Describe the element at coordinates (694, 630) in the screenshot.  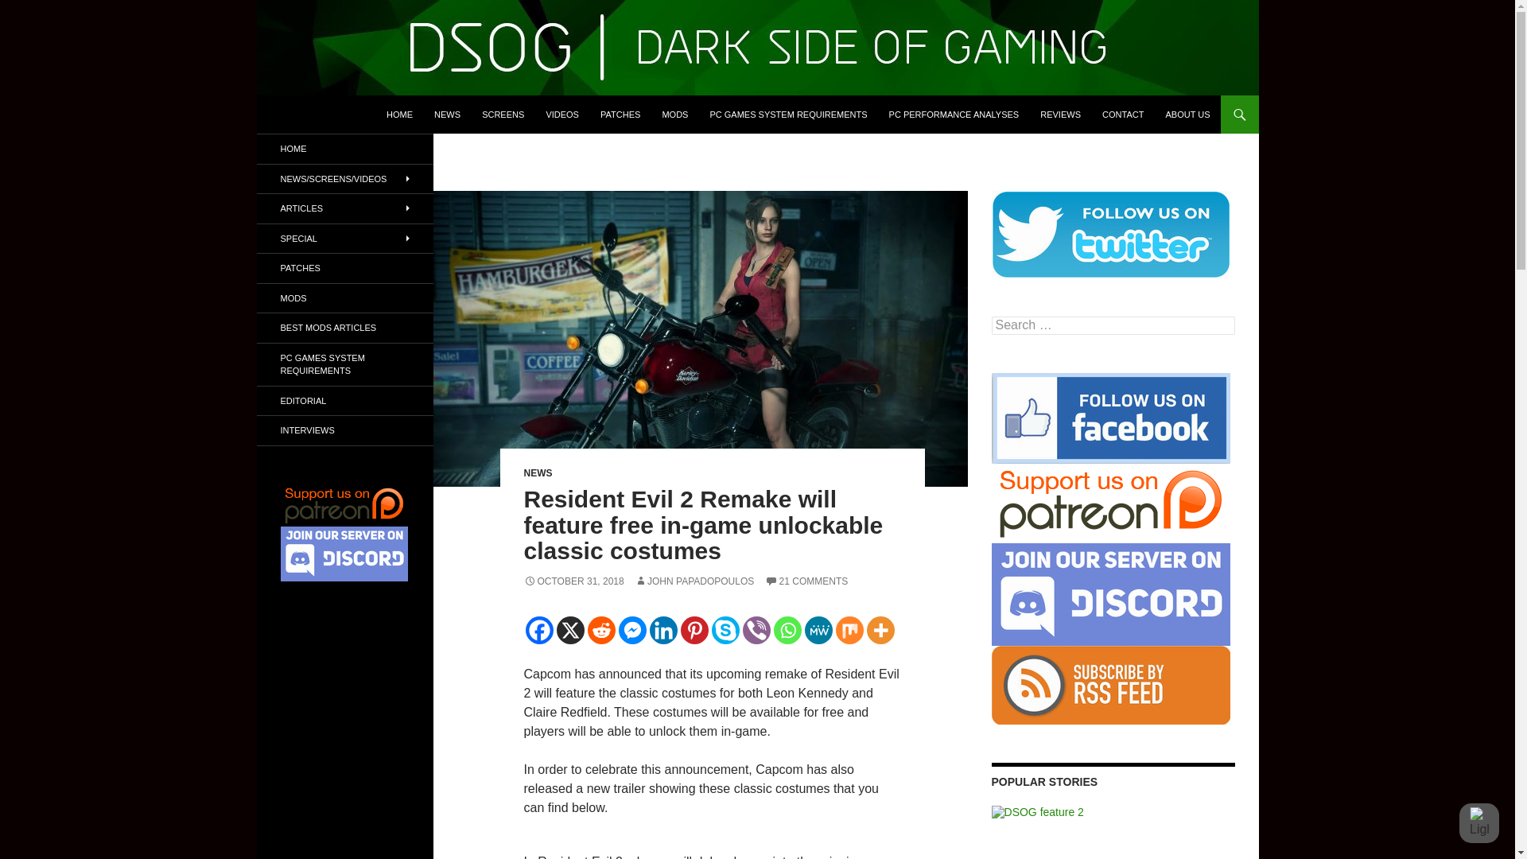
I see `Pinterest` at that location.